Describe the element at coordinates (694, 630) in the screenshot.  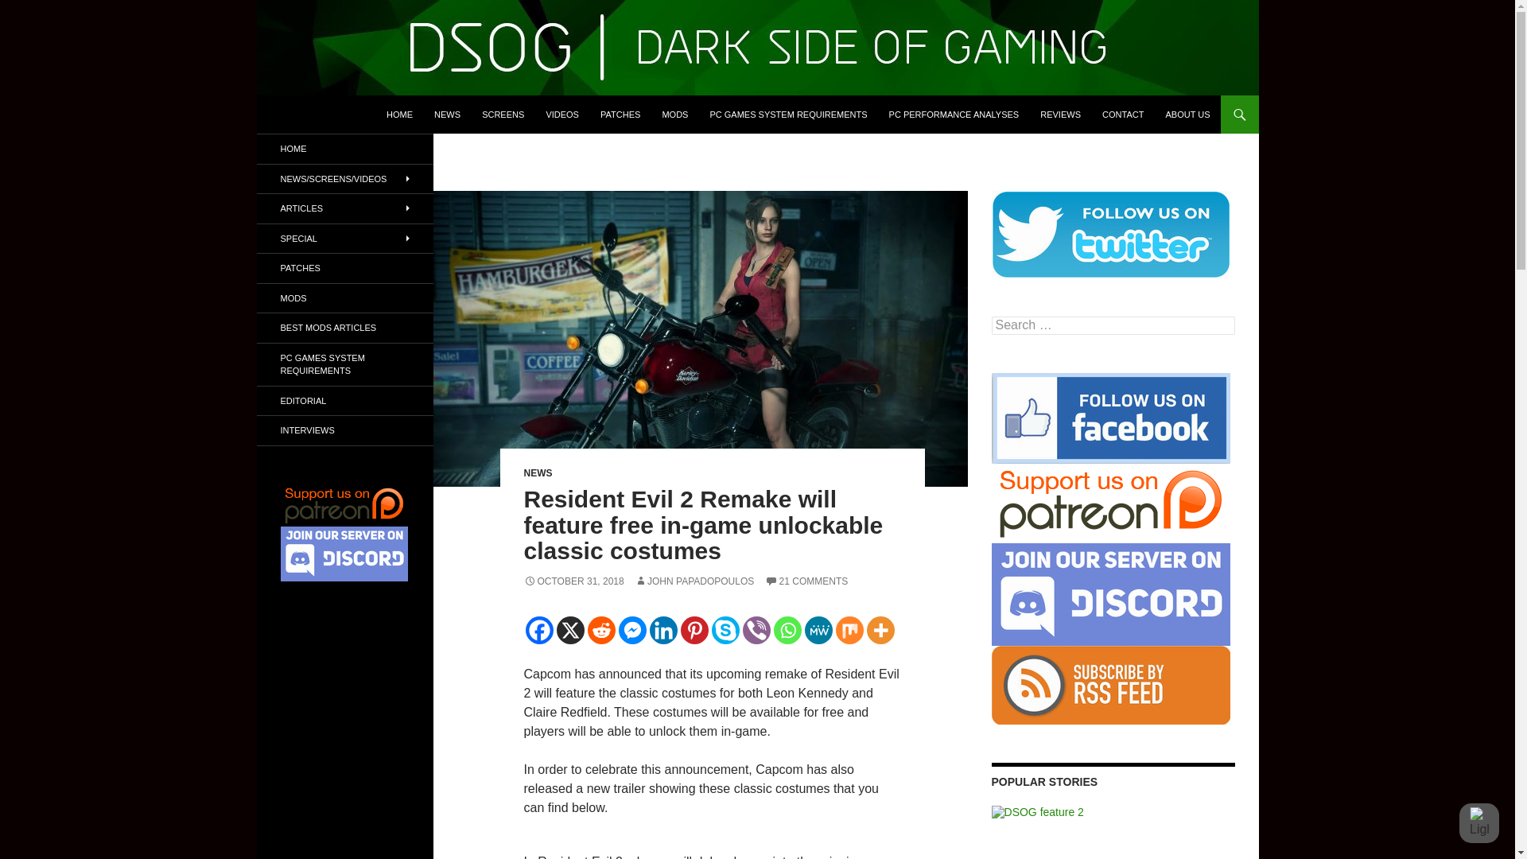
I see `Pinterest` at that location.